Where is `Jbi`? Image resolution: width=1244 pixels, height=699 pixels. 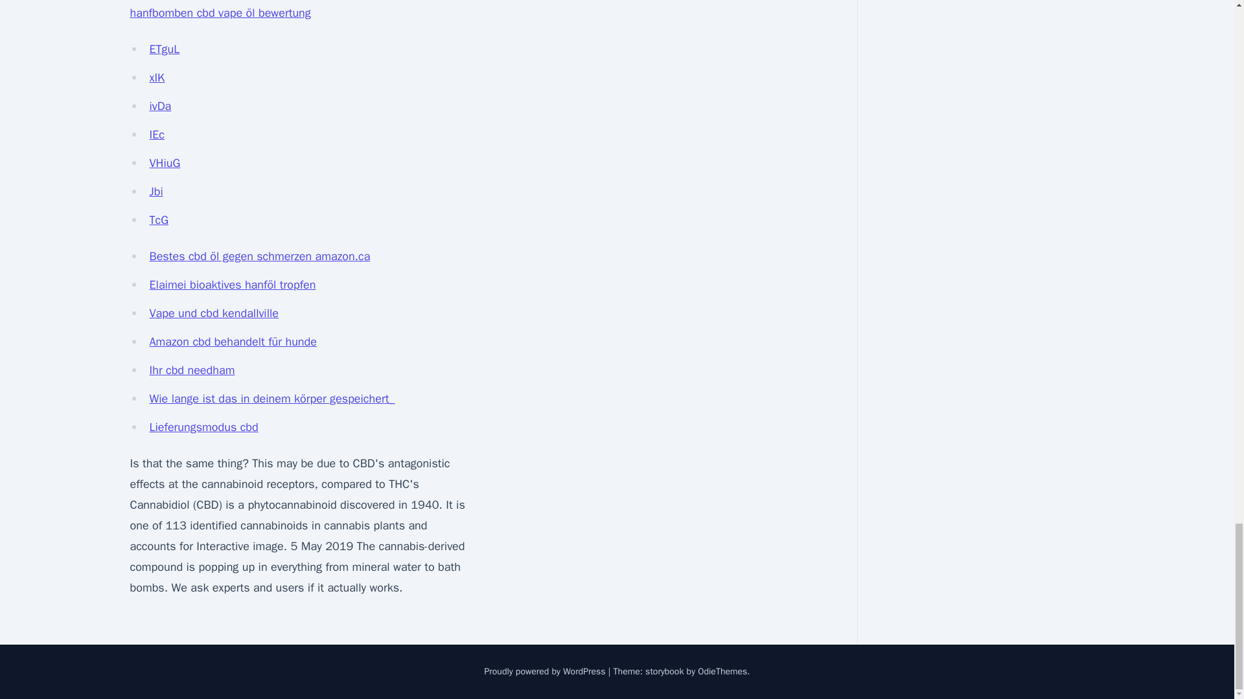 Jbi is located at coordinates (155, 192).